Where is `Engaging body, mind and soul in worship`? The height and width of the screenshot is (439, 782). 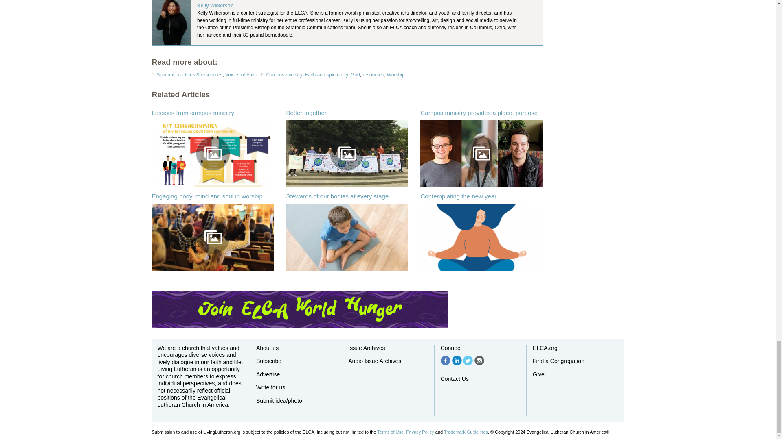
Engaging body, mind and soul in worship is located at coordinates (207, 196).